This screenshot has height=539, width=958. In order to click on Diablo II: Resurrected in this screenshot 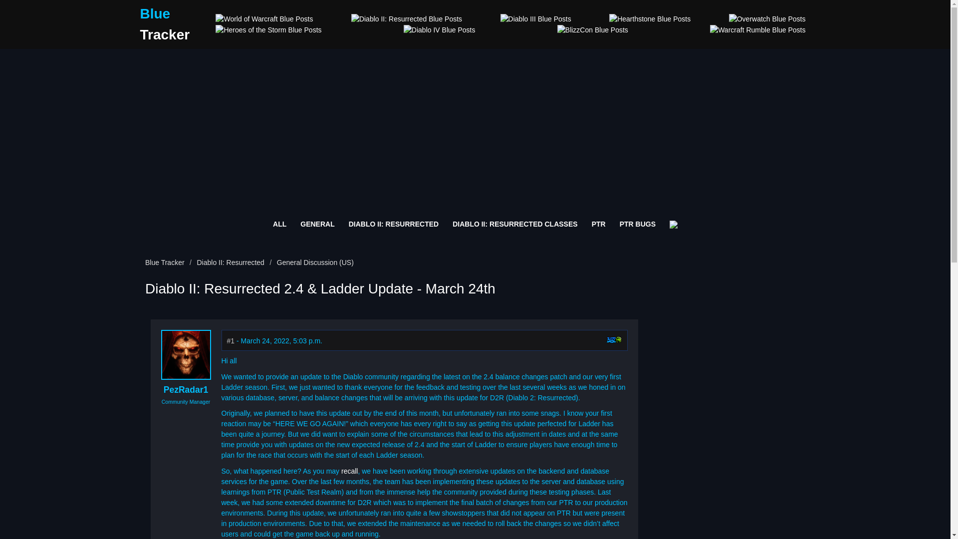, I will do `click(231, 263)`.